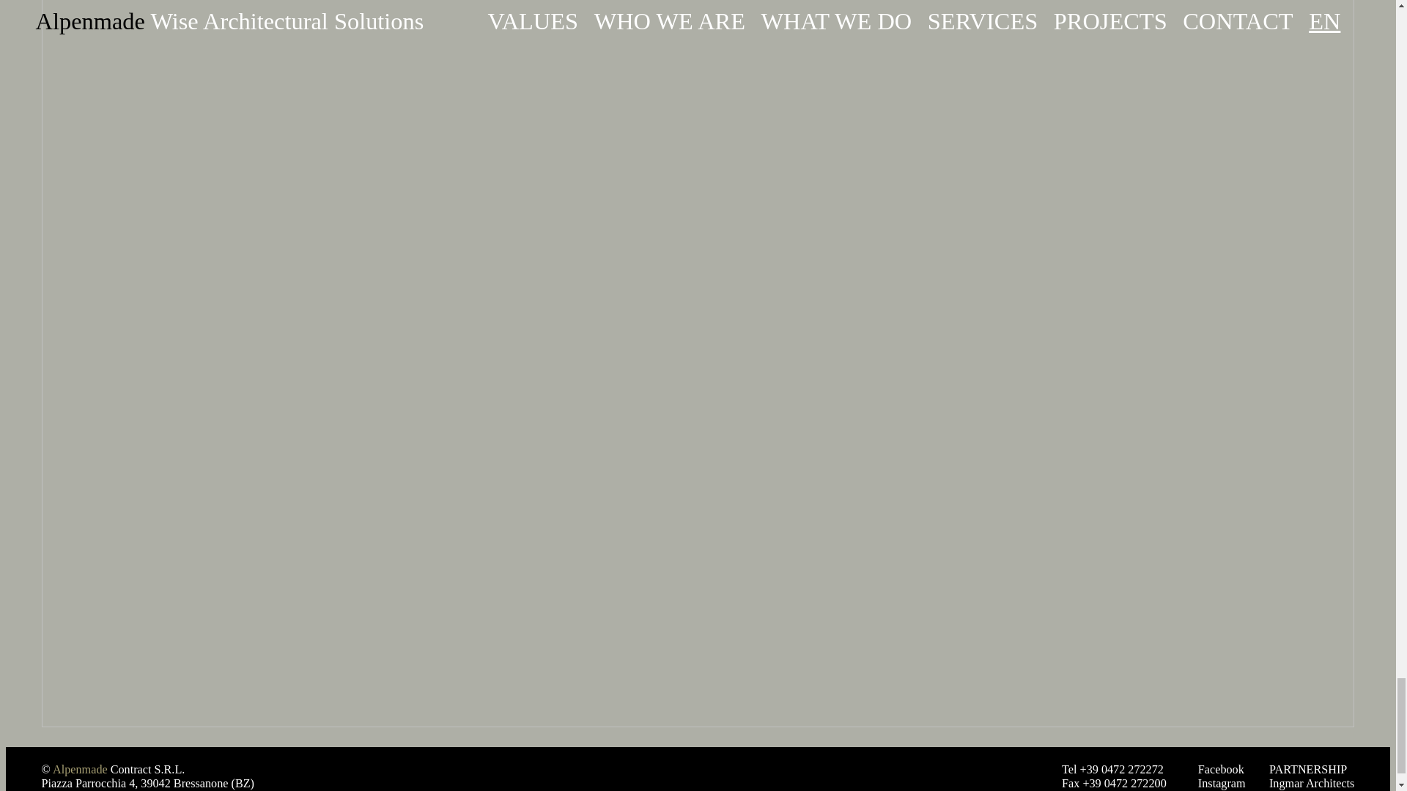 The height and width of the screenshot is (791, 1407). What do you see at coordinates (1221, 770) in the screenshot?
I see `Facebook` at bounding box center [1221, 770].